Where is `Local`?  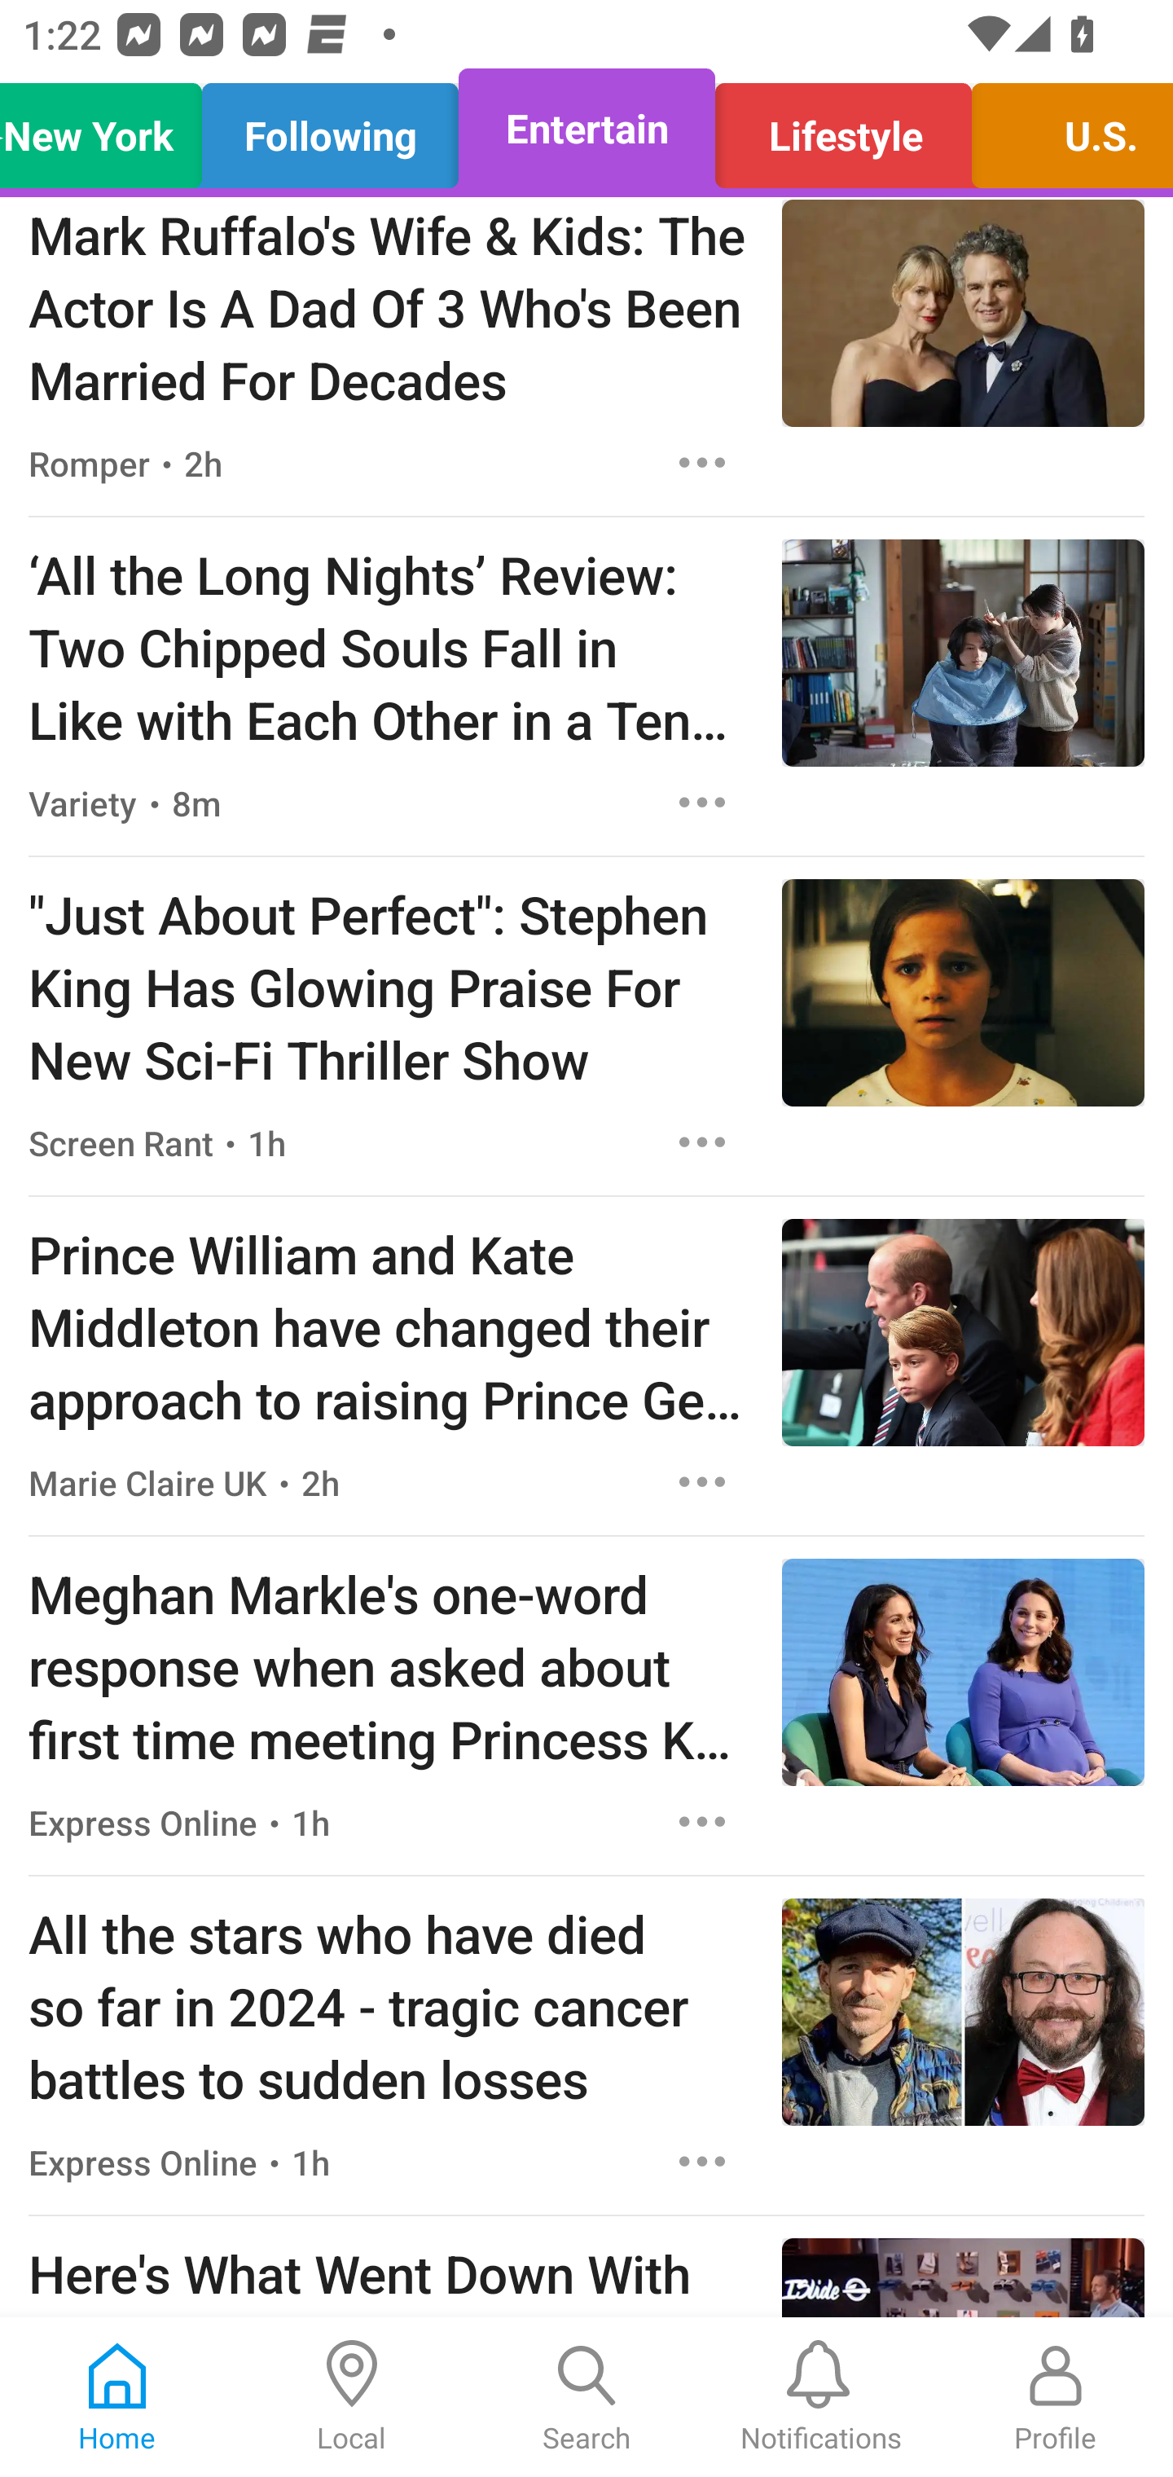 Local is located at coordinates (352, 2397).